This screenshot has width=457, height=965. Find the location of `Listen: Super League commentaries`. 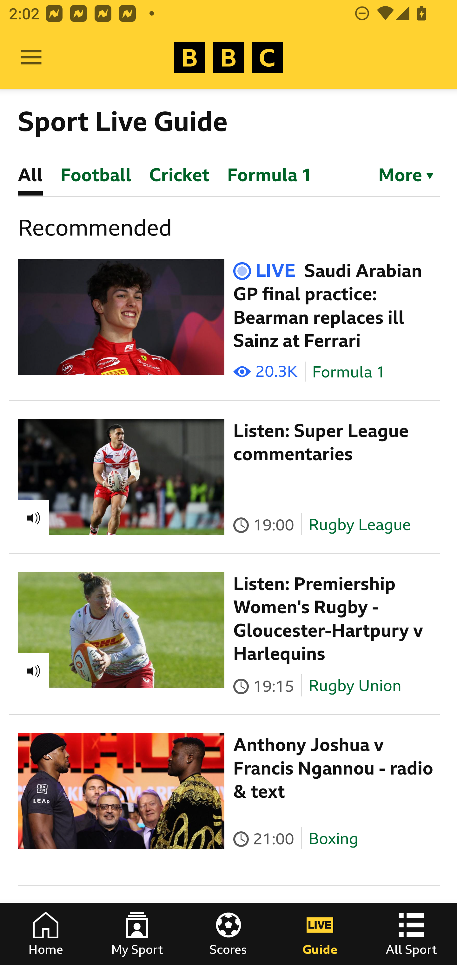

Listen: Super League commentaries is located at coordinates (321, 443).